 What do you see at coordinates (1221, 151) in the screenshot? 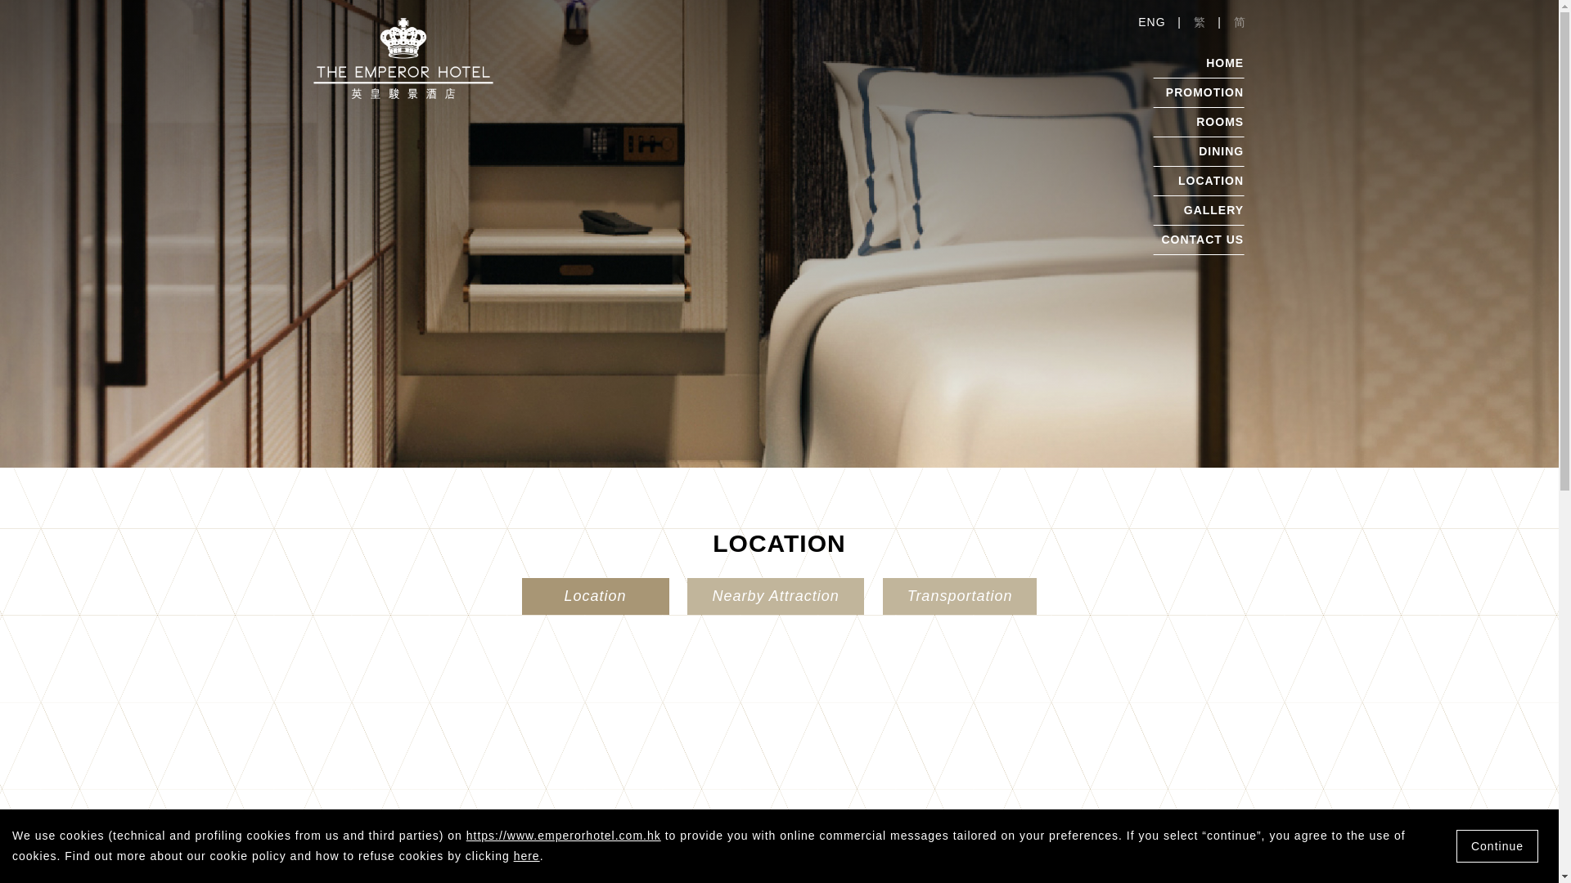
I see `DINING` at bounding box center [1221, 151].